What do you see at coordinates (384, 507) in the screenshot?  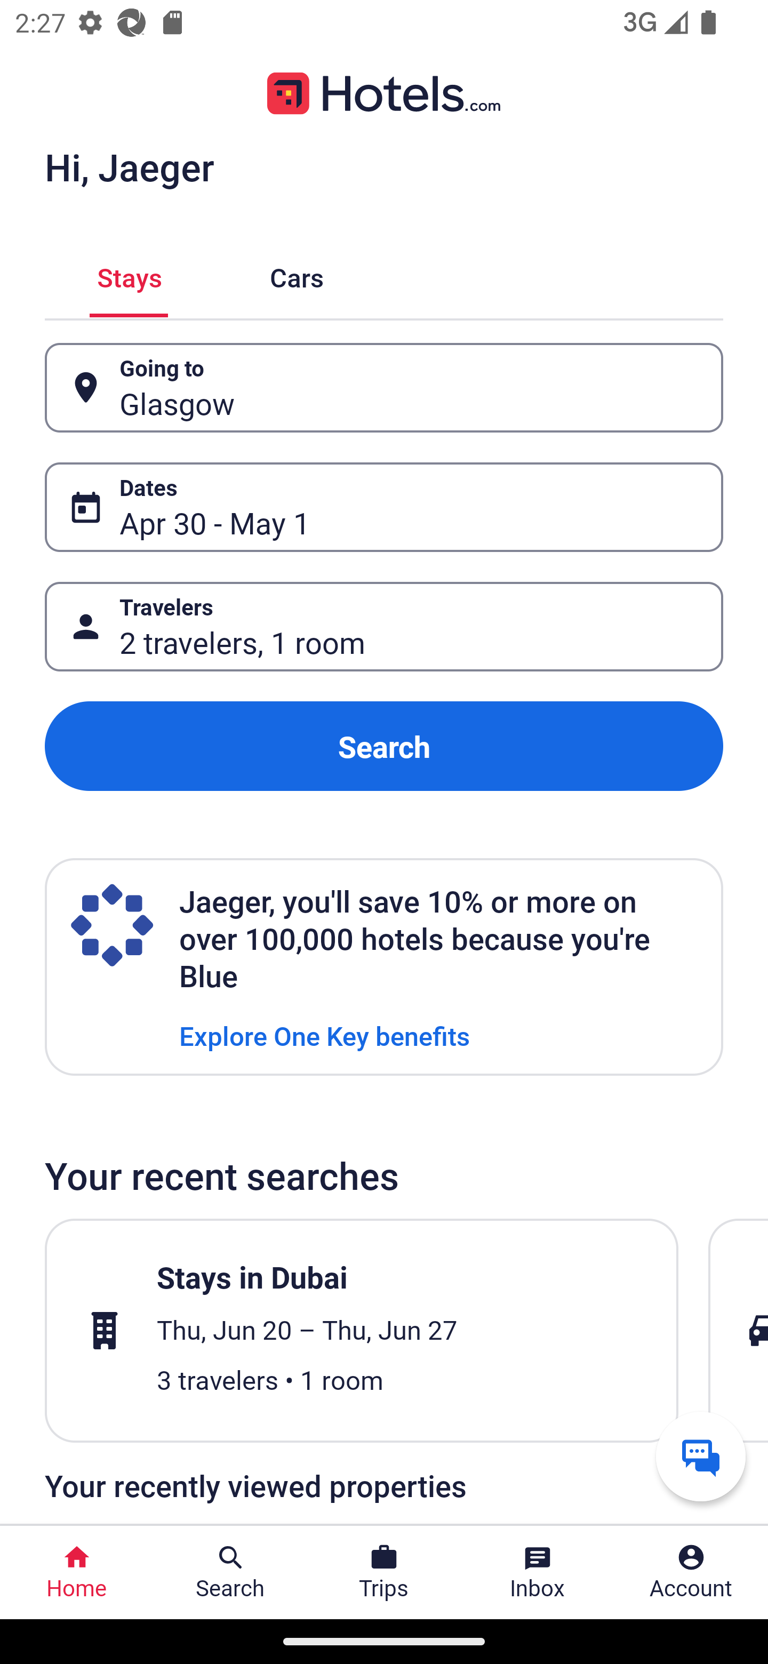 I see `Dates Button Apr 30 - May 1` at bounding box center [384, 507].